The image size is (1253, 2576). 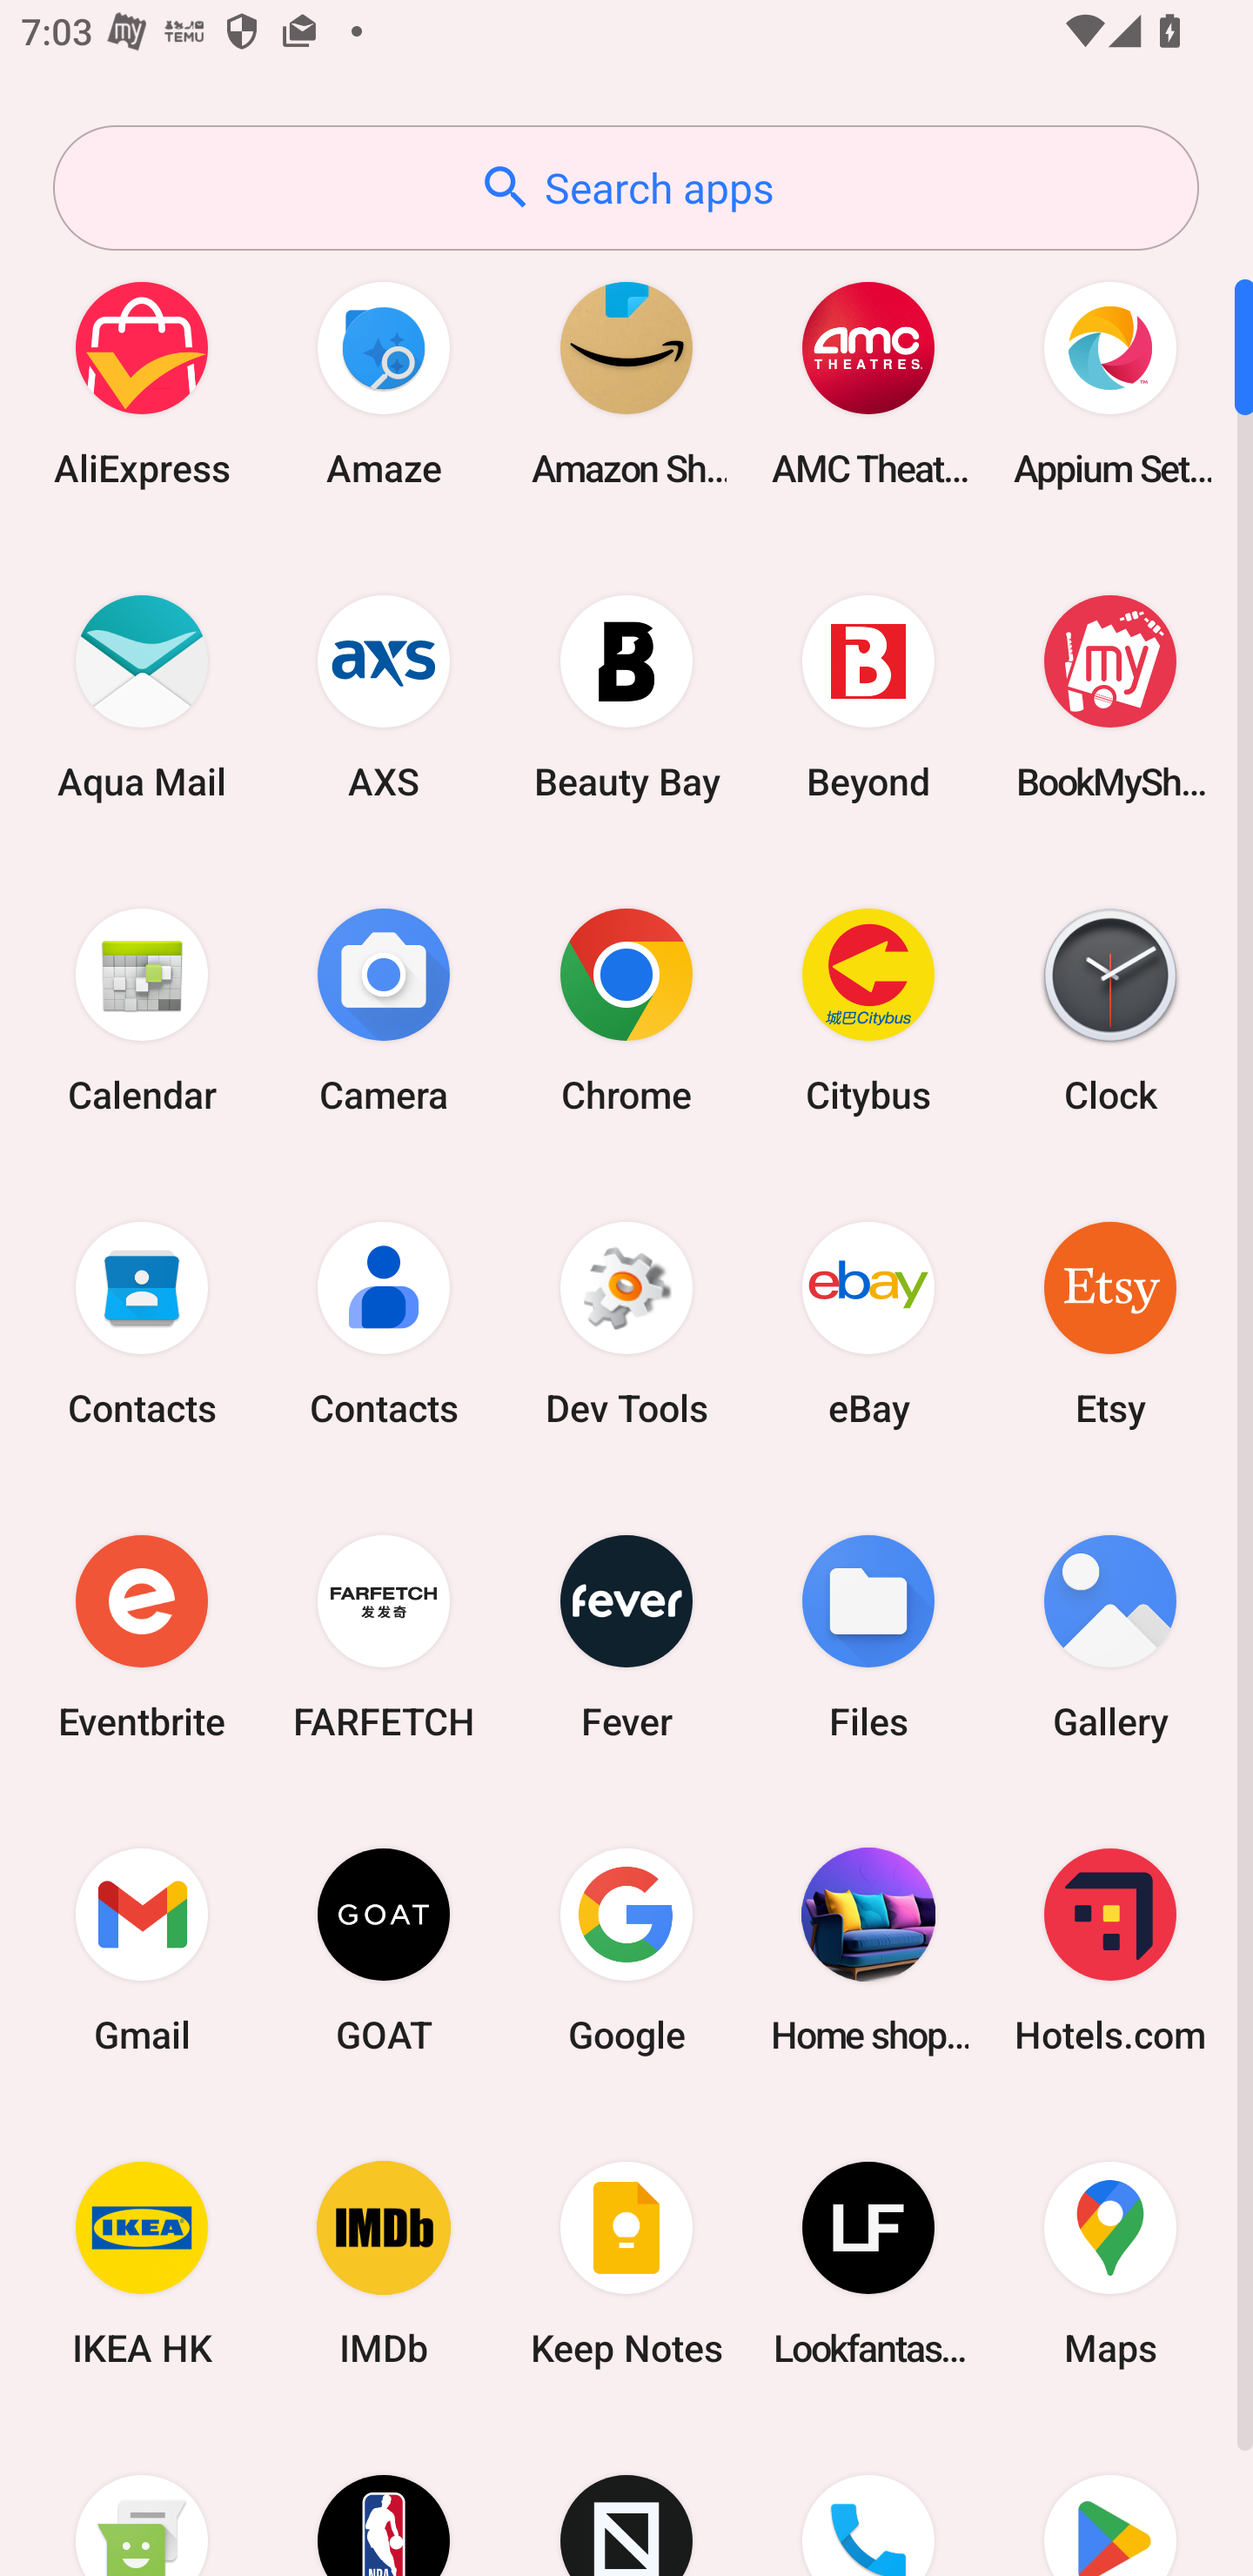 What do you see at coordinates (1110, 1010) in the screenshot?
I see `Clock` at bounding box center [1110, 1010].